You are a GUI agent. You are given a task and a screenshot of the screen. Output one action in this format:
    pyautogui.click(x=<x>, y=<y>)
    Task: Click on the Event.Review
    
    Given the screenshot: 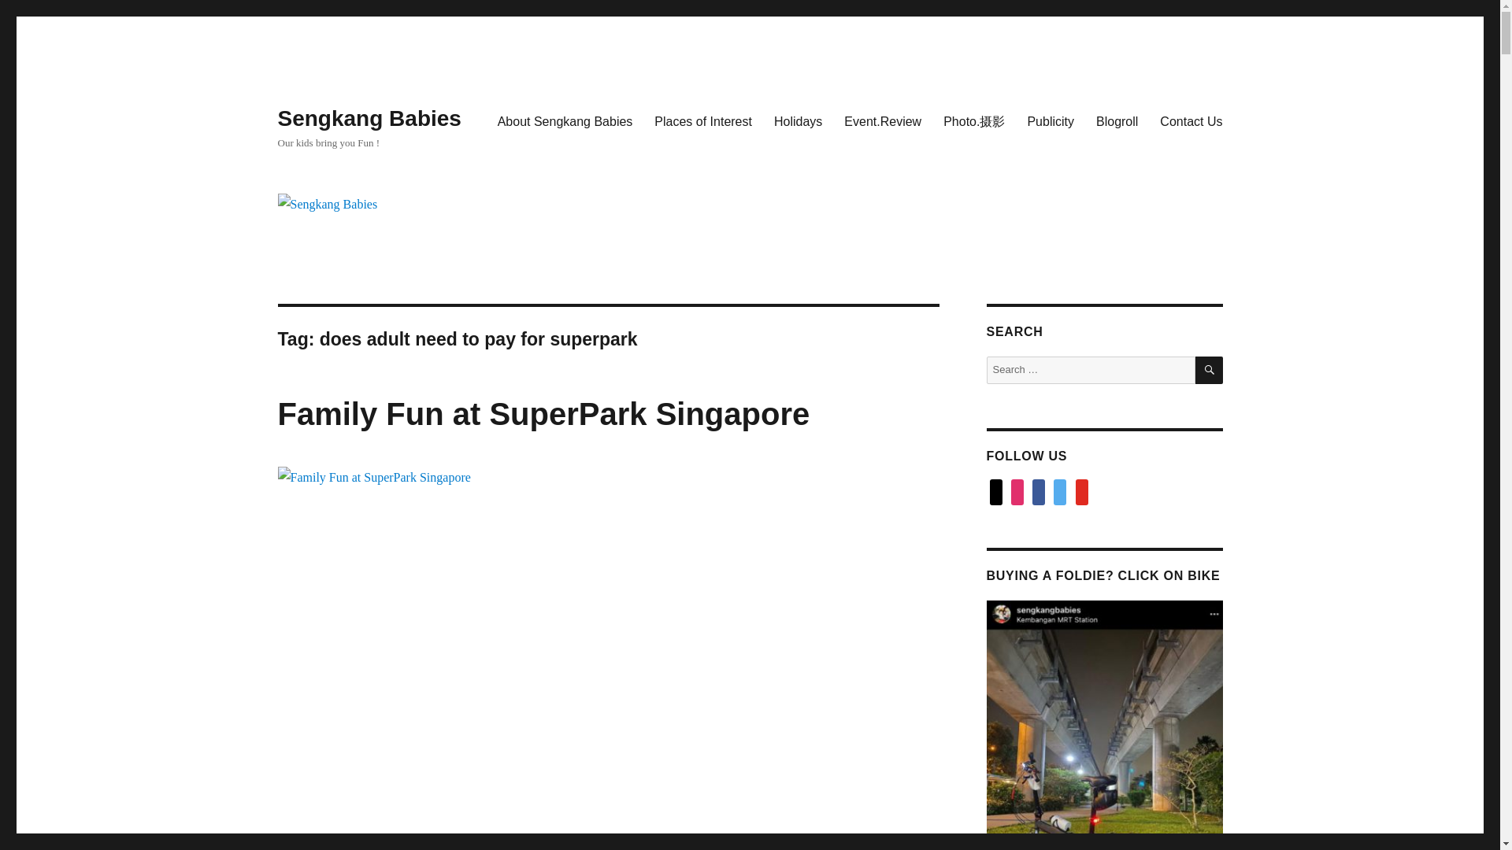 What is the action you would take?
    pyautogui.click(x=882, y=120)
    